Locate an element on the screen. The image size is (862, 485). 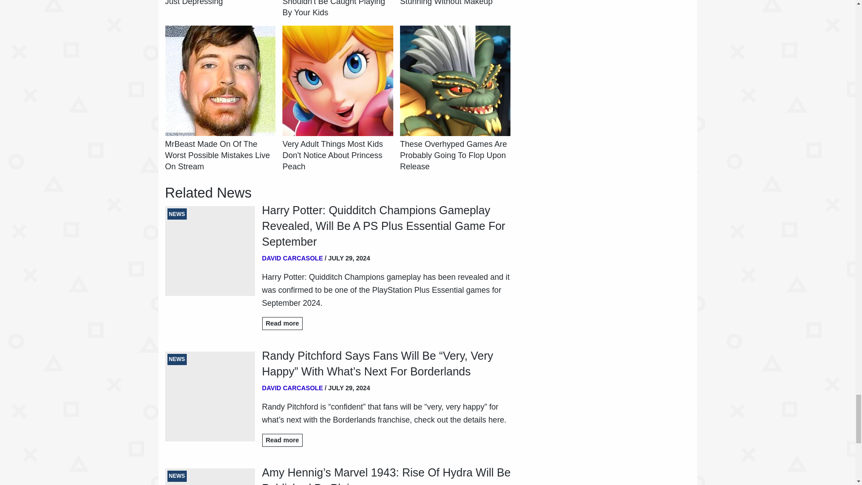
These Twitch Streamers Are Stunning Without Makeup is located at coordinates (455, 4).